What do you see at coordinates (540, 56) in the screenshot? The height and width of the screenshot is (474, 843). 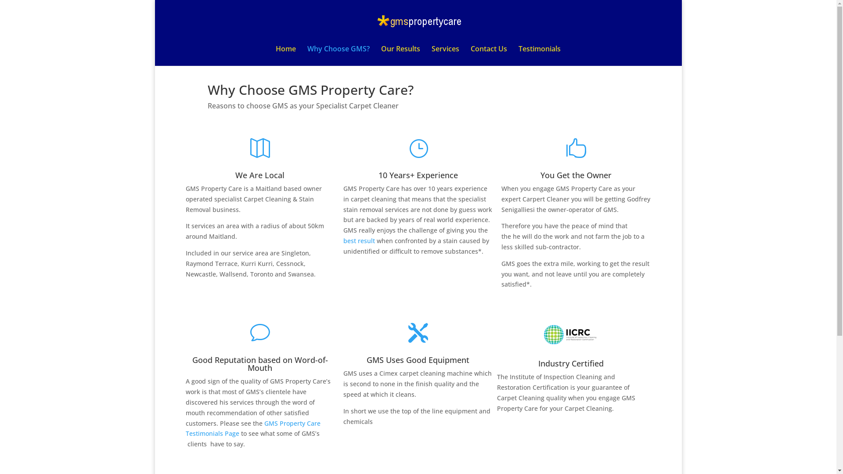 I see `Testimonials` at bounding box center [540, 56].